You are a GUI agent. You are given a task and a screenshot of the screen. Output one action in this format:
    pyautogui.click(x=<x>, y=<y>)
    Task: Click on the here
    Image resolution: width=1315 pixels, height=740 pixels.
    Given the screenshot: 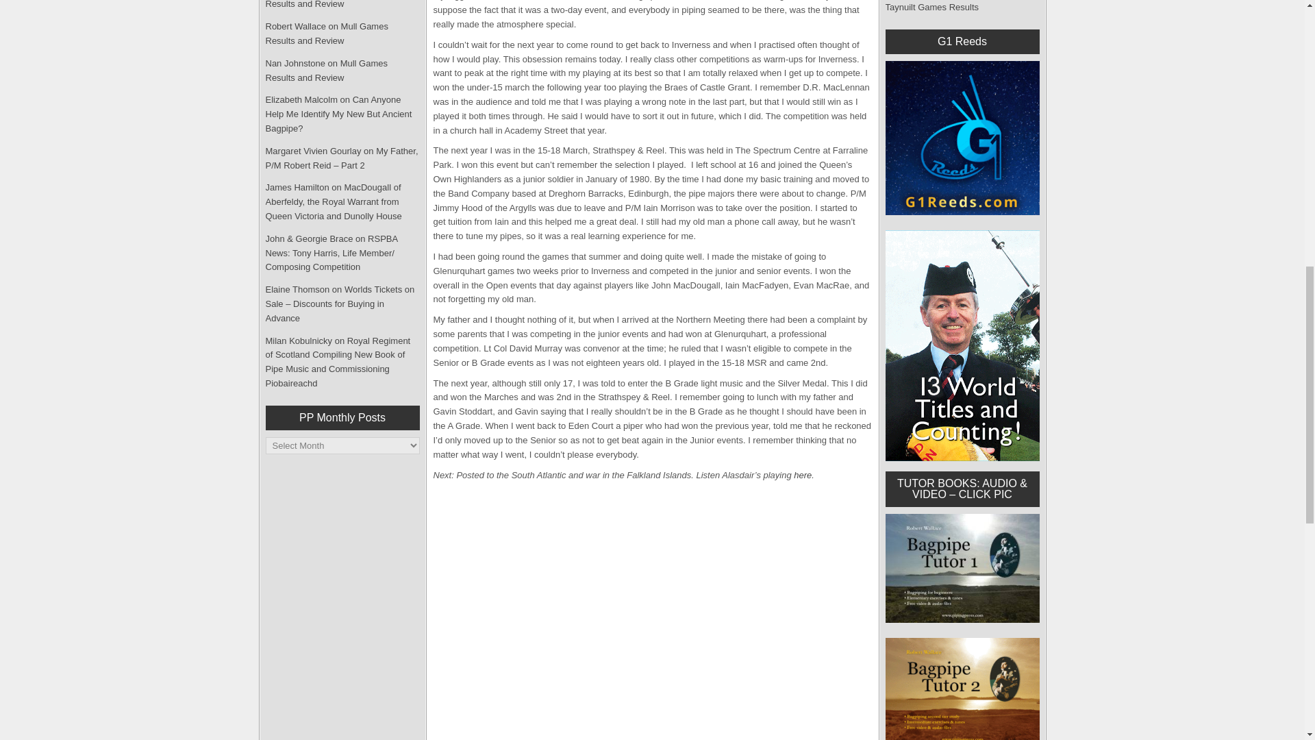 What is the action you would take?
    pyautogui.click(x=803, y=474)
    